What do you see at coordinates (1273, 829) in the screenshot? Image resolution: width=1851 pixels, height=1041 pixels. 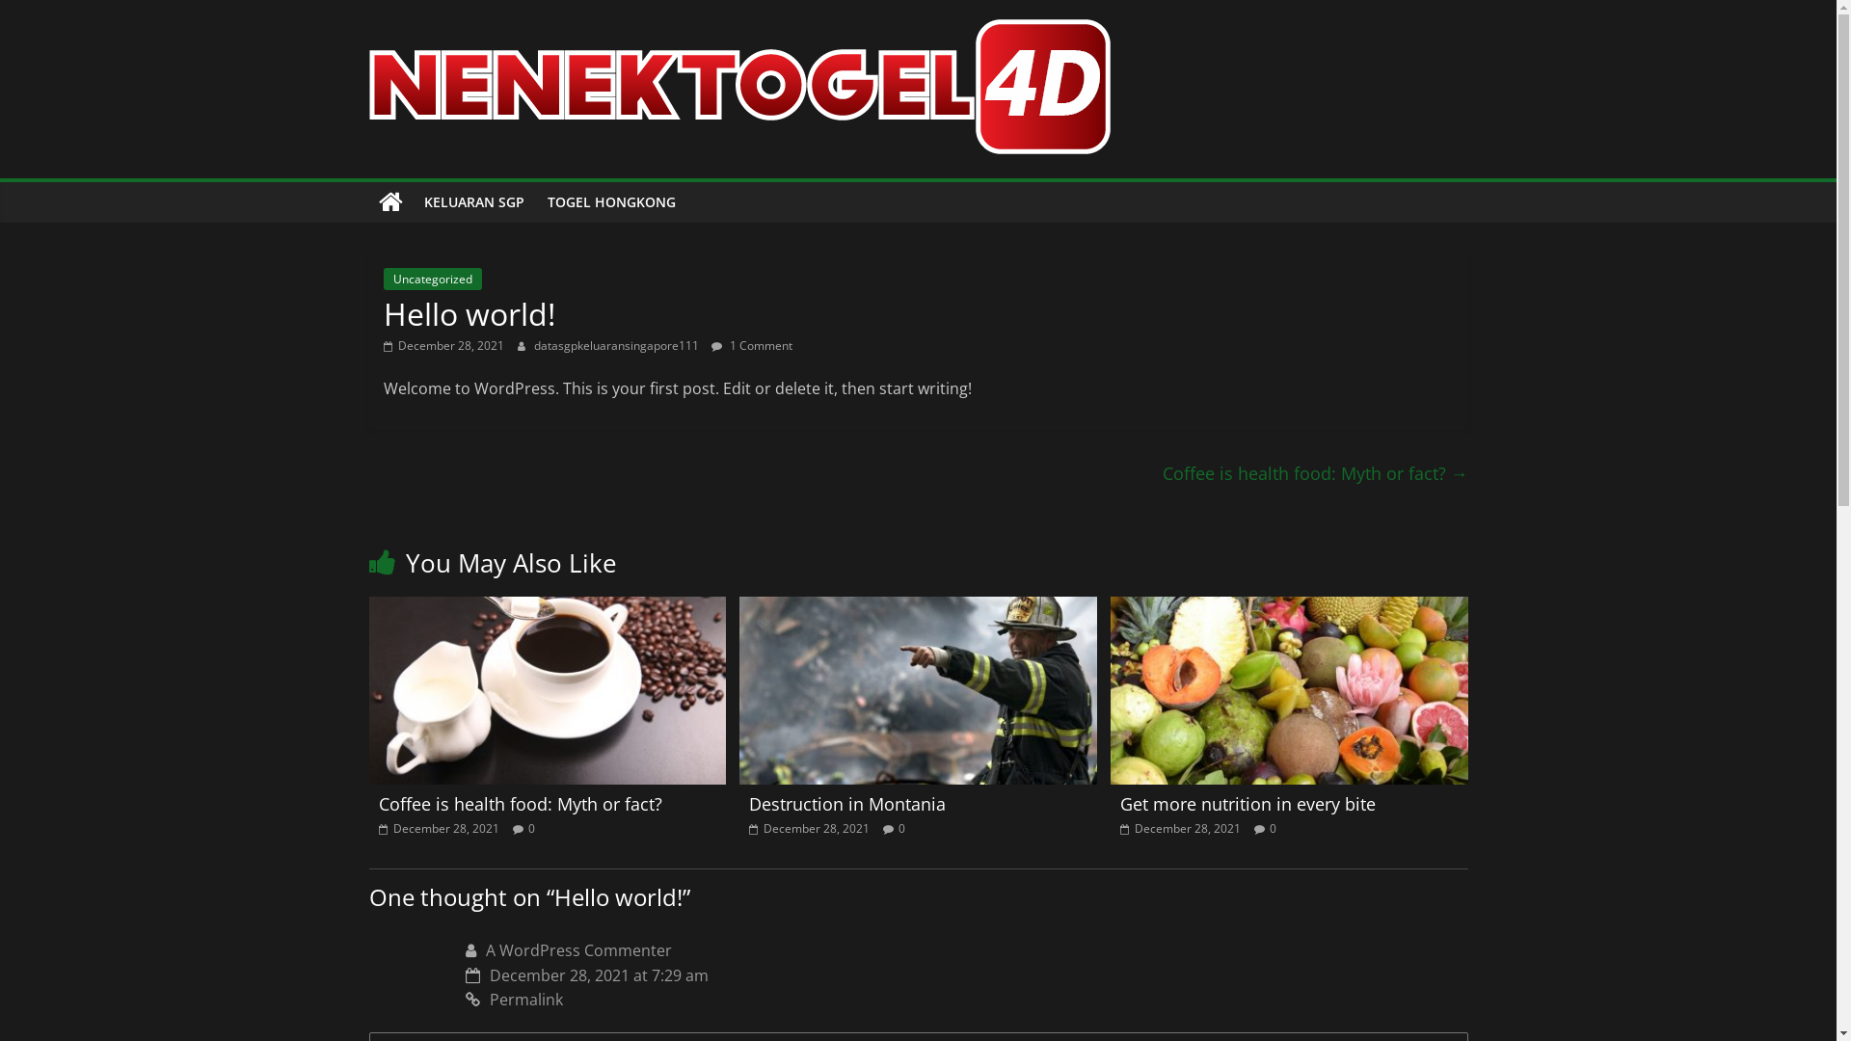 I see `0` at bounding box center [1273, 829].